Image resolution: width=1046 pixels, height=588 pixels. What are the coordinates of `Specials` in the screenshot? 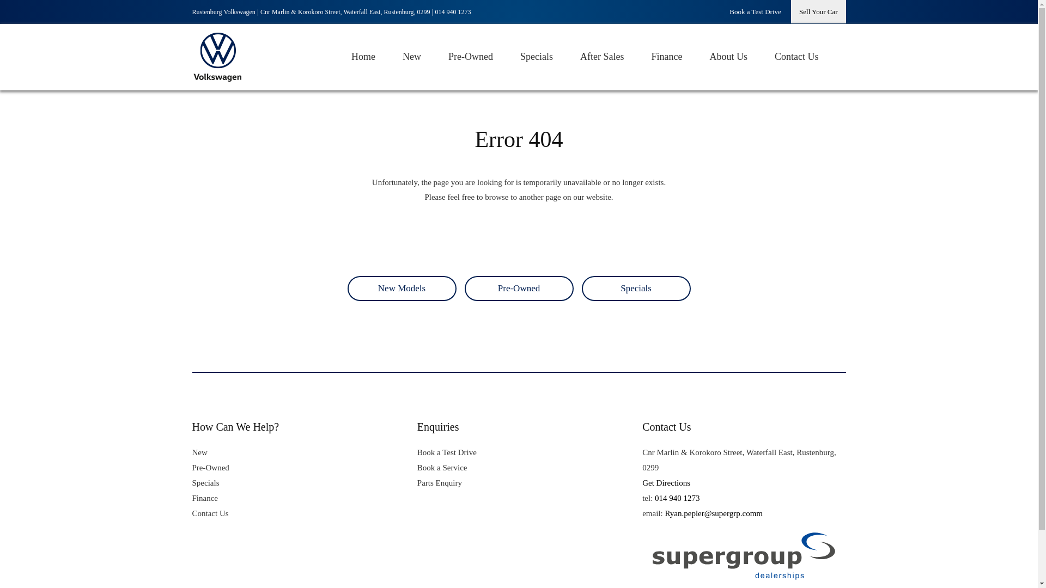 It's located at (536, 57).